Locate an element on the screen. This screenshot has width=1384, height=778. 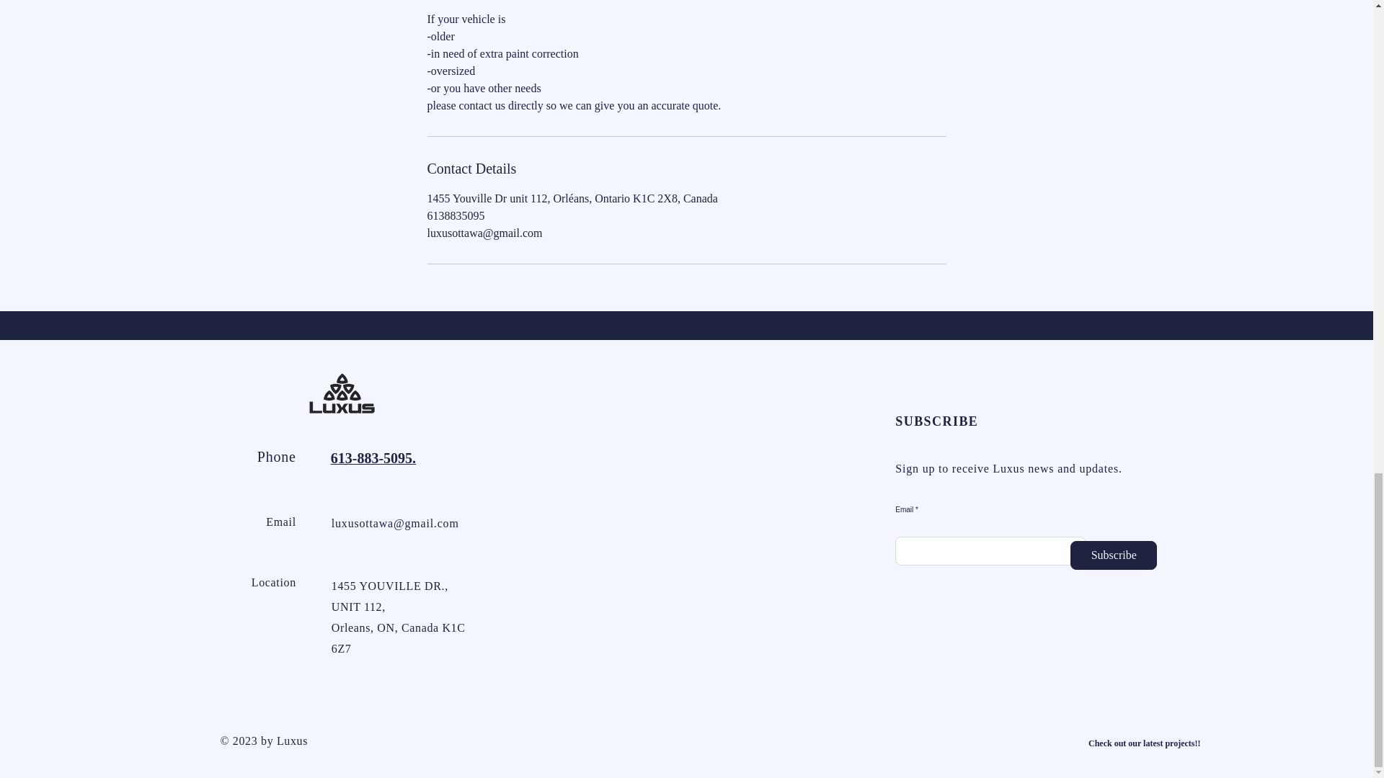
Email is located at coordinates (280, 522).